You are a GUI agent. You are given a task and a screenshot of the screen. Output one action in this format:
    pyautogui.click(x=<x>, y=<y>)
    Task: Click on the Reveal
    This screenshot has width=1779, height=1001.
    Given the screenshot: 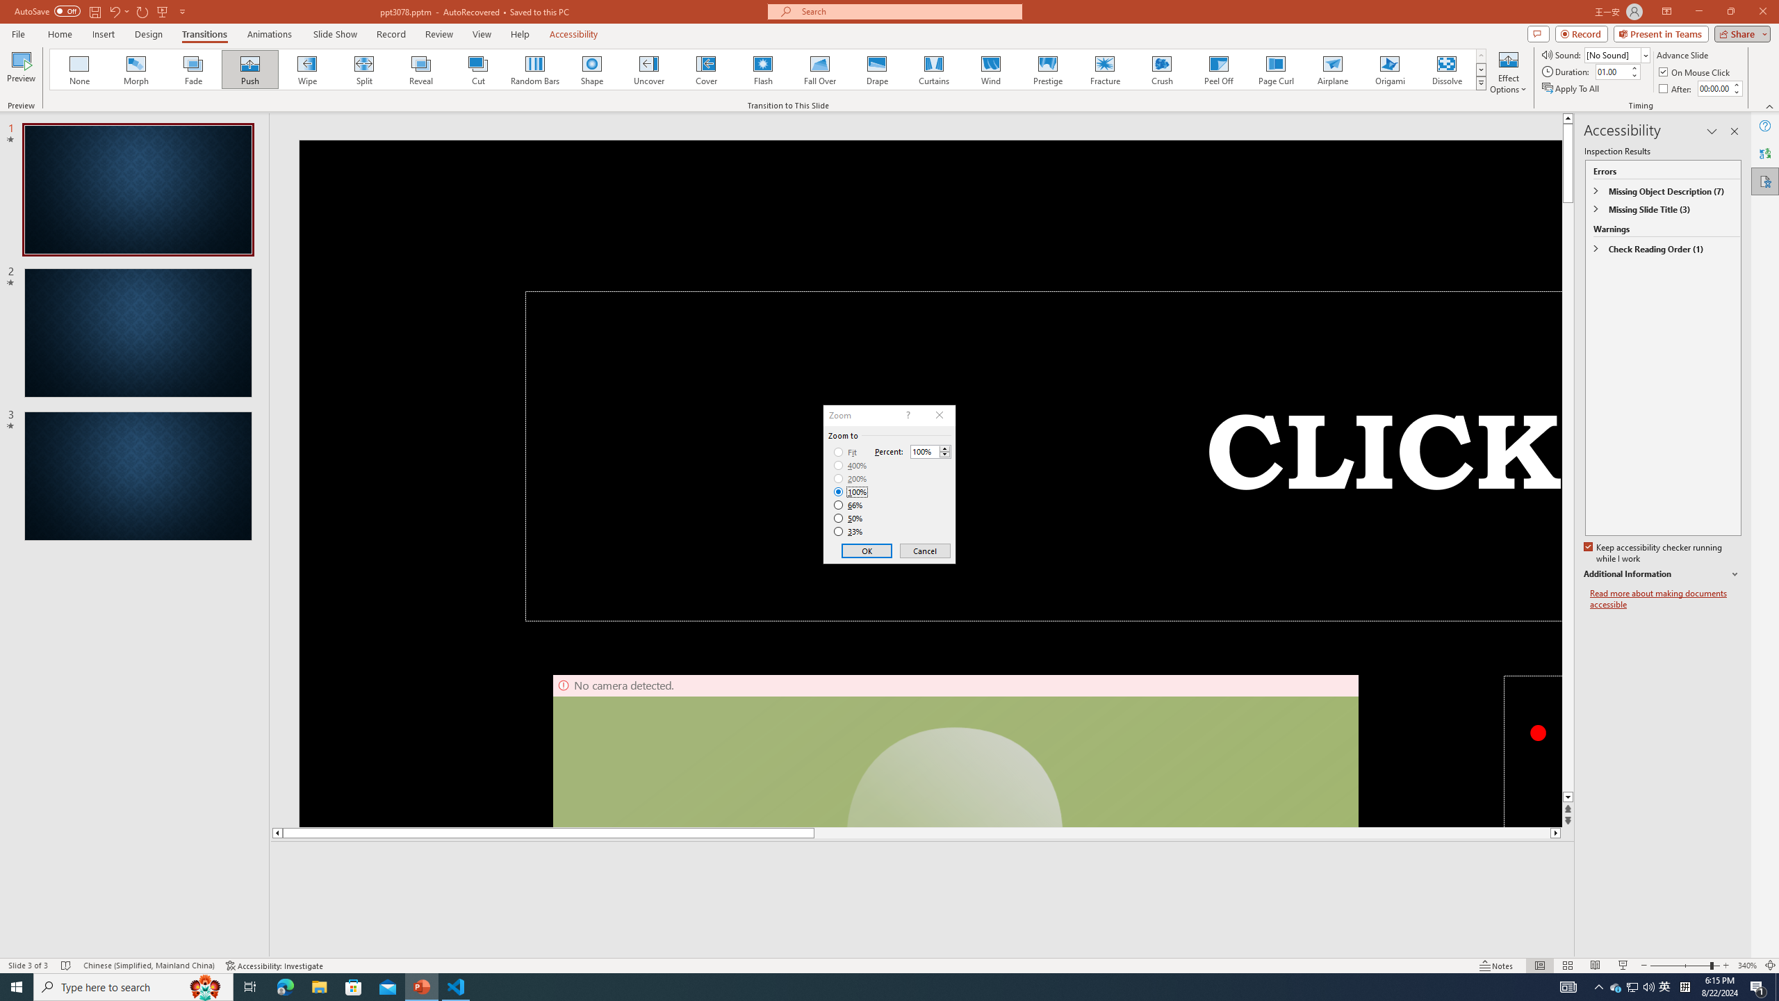 What is the action you would take?
    pyautogui.click(x=421, y=70)
    